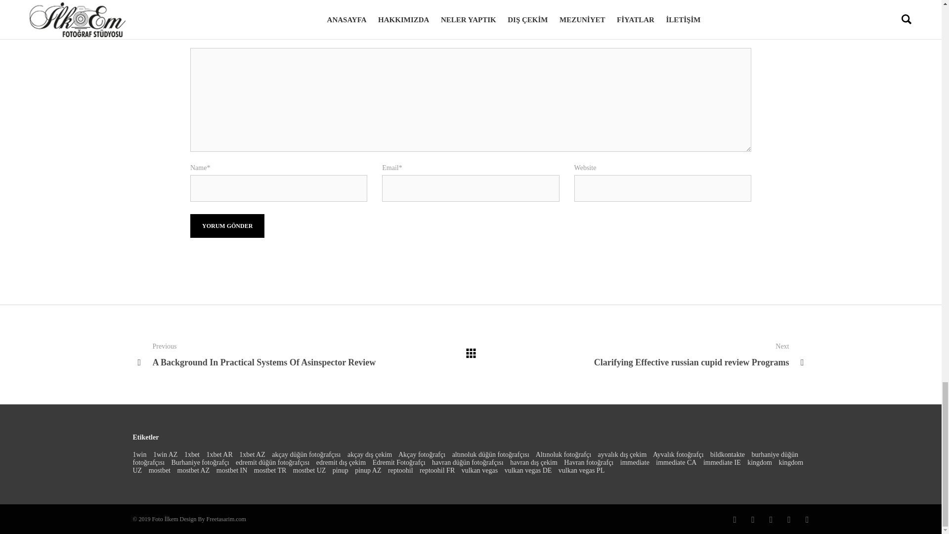 The image size is (949, 534). What do you see at coordinates (219, 454) in the screenshot?
I see `1xbet AR` at bounding box center [219, 454].